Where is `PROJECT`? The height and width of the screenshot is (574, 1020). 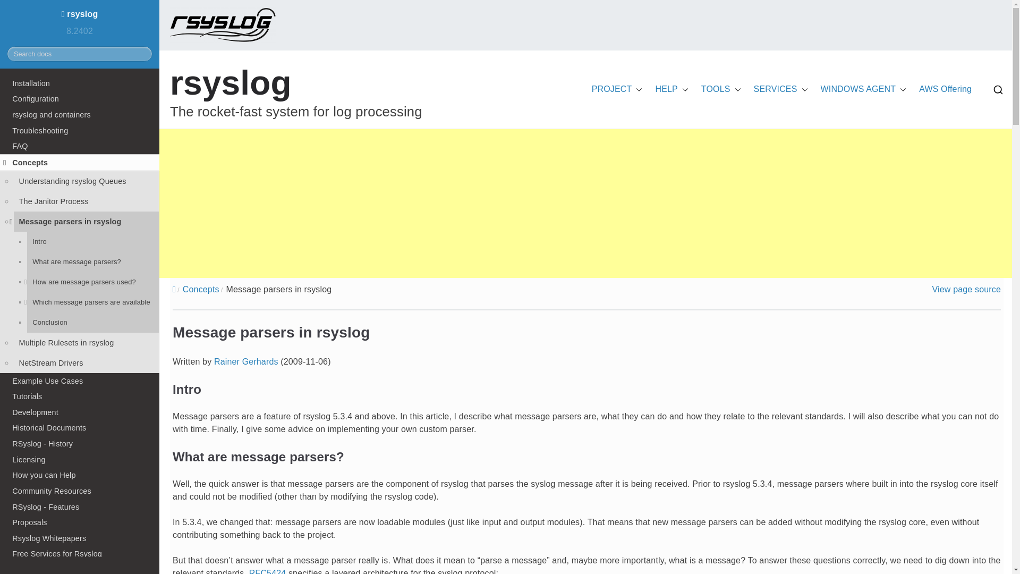
PROJECT is located at coordinates (617, 89).